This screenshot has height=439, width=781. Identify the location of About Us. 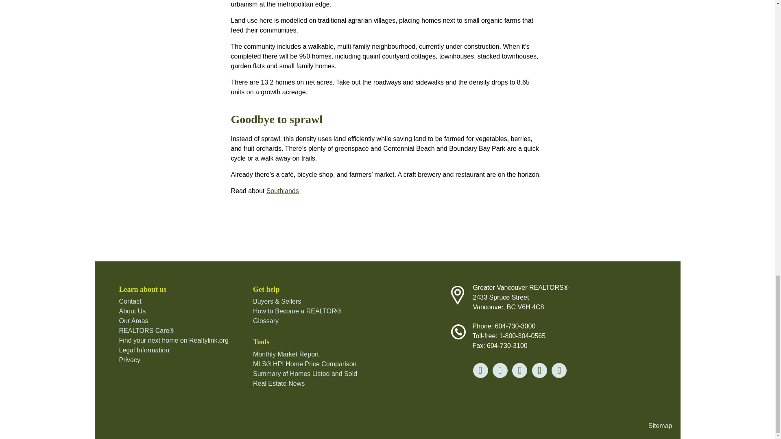
(132, 311).